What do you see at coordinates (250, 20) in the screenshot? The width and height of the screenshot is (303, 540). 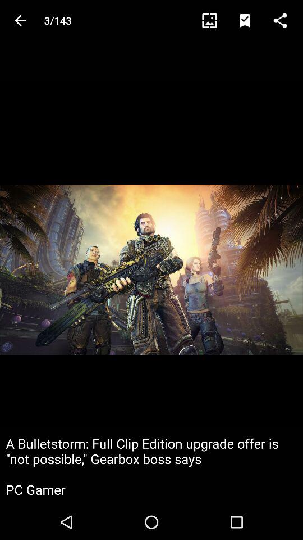 I see `bookmark article` at bounding box center [250, 20].